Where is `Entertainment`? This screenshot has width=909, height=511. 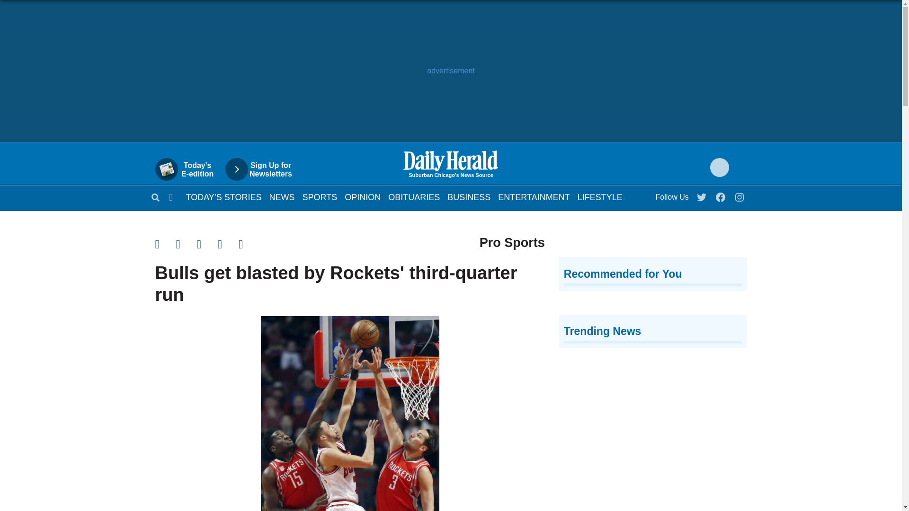 Entertainment is located at coordinates (534, 197).